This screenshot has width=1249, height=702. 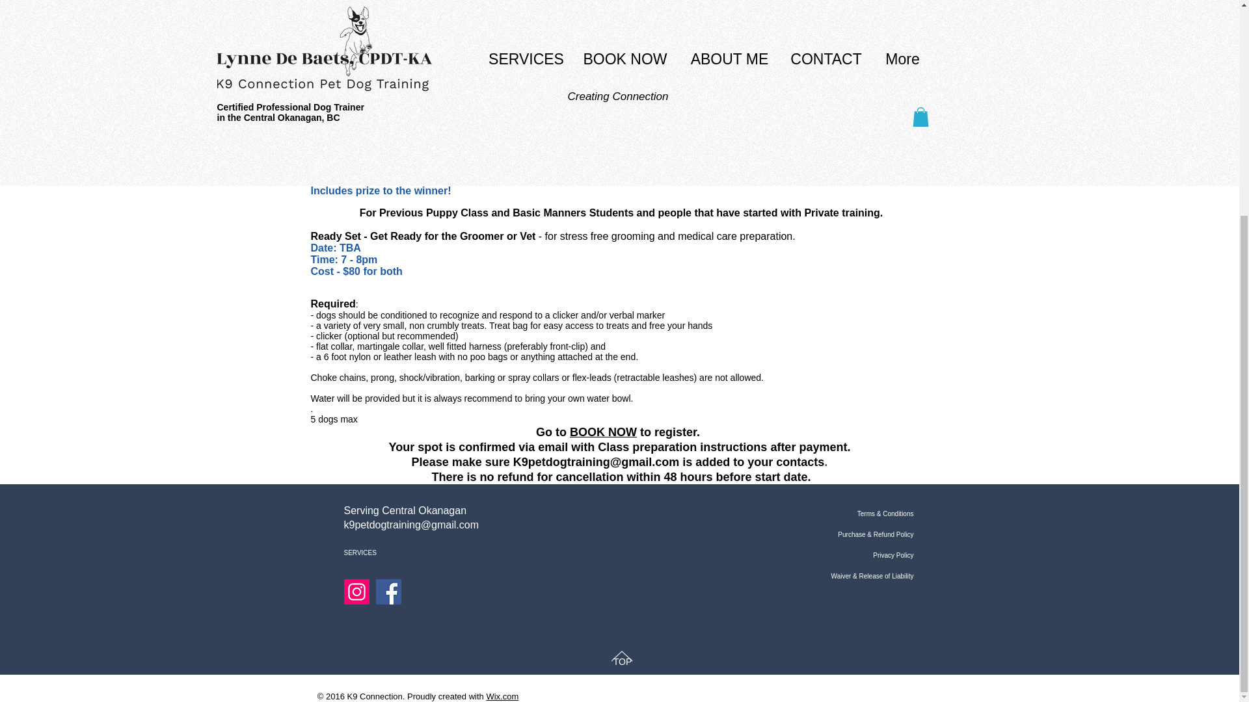 What do you see at coordinates (622, 662) in the screenshot?
I see `TOP` at bounding box center [622, 662].